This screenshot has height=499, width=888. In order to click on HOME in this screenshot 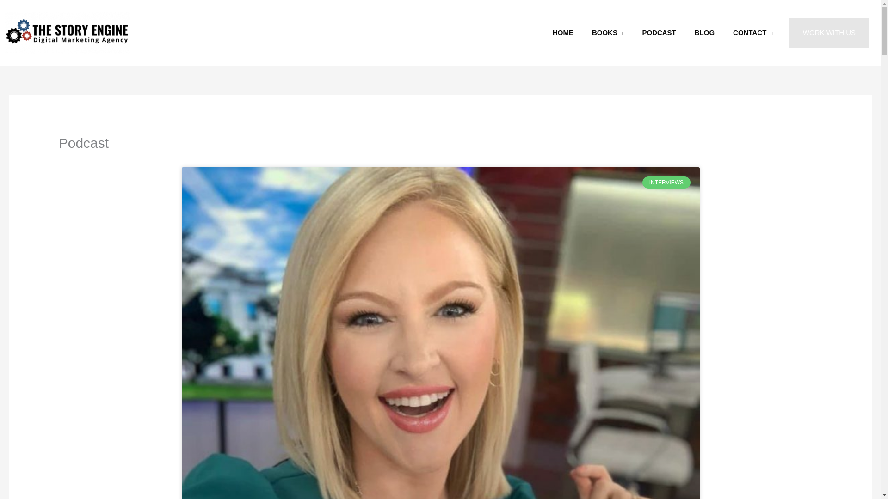, I will do `click(563, 32)`.